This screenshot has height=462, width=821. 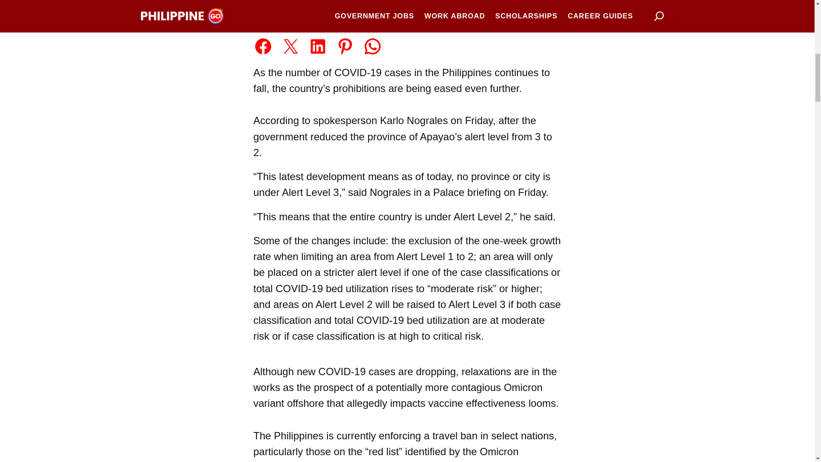 I want to click on Share on LinkedIn, so click(x=318, y=46).